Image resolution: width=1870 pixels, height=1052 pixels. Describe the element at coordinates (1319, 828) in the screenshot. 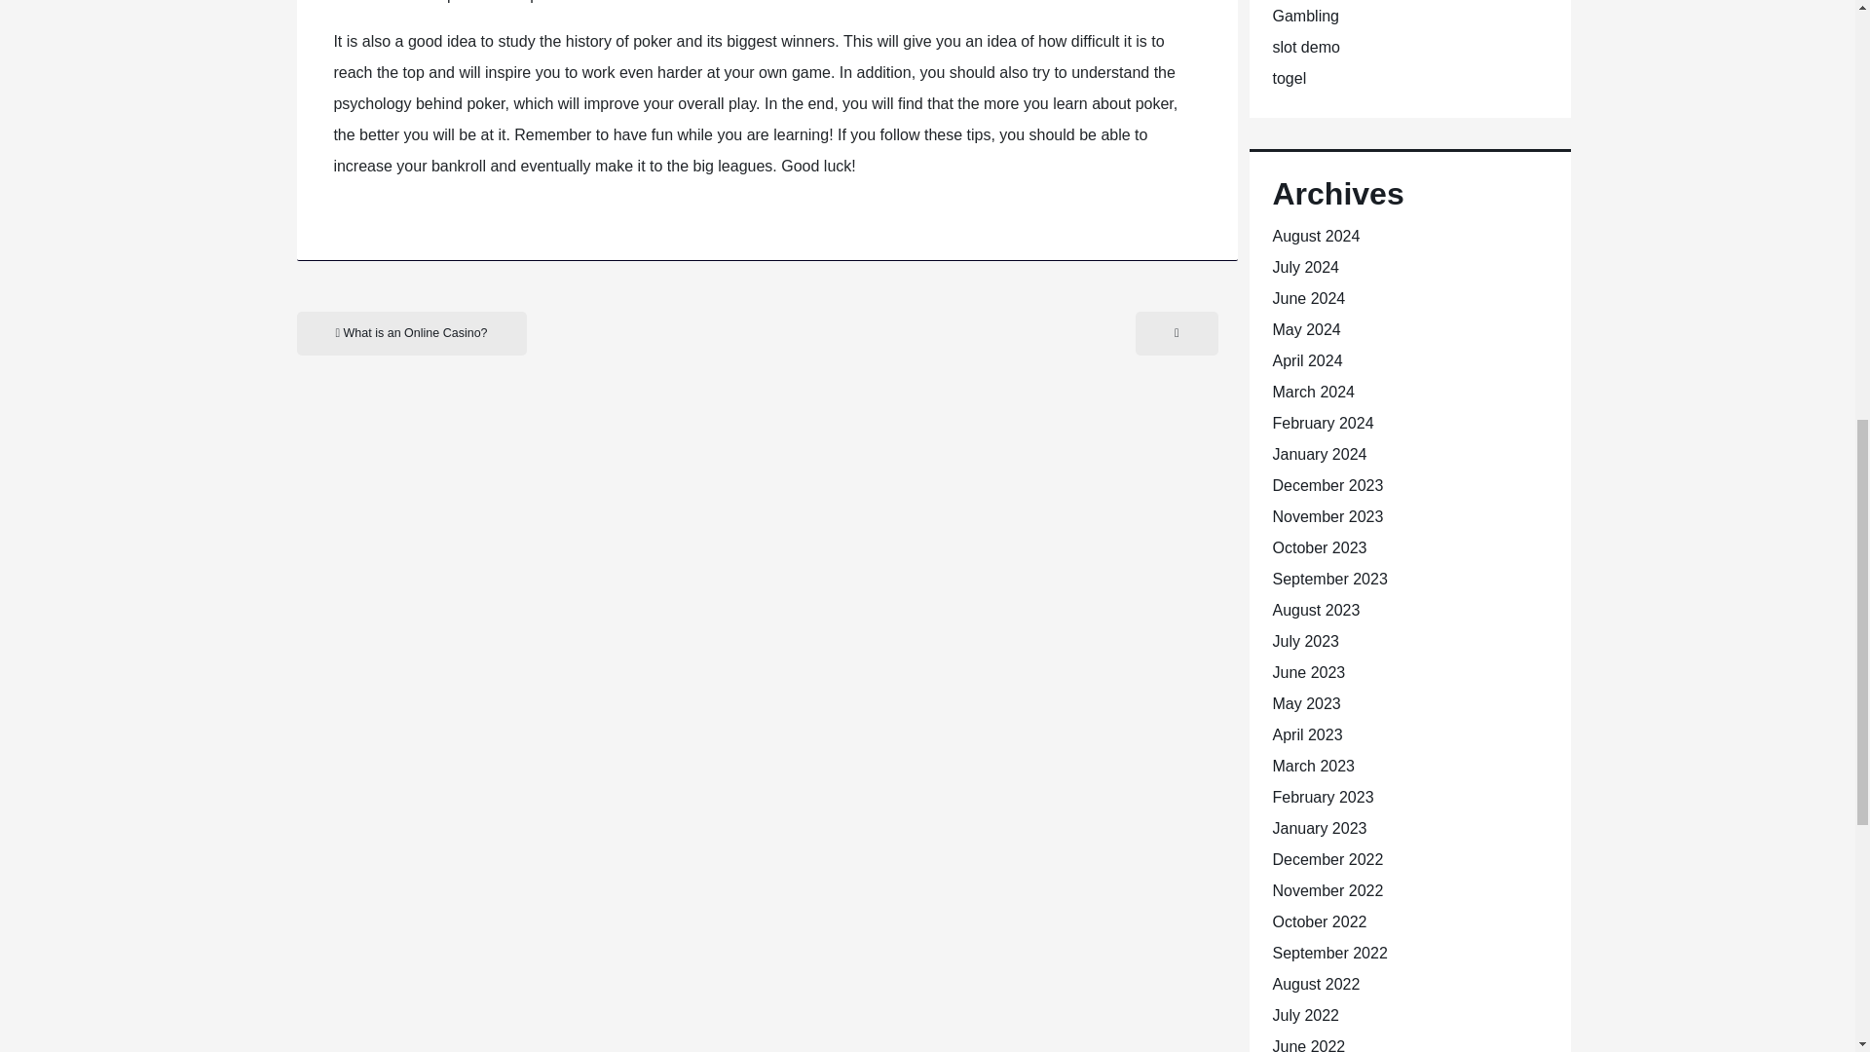

I see `January 2023` at that location.